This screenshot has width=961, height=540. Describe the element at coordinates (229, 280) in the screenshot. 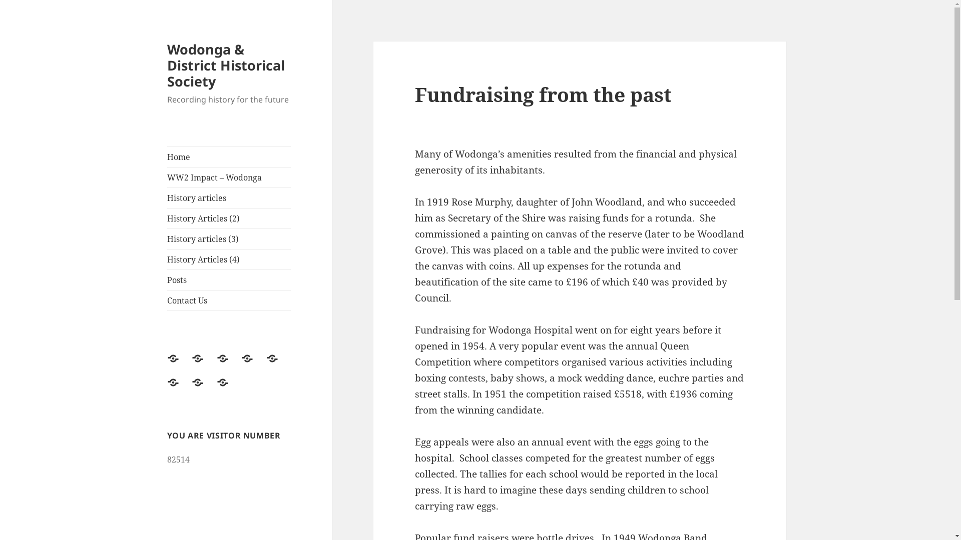

I see `Posts` at that location.